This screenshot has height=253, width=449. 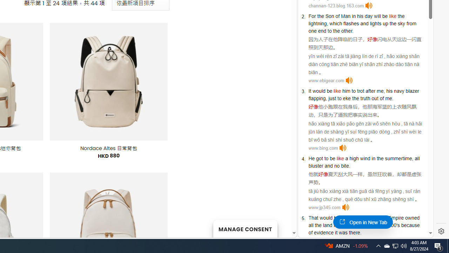 I want to click on bluster, so click(x=316, y=166).